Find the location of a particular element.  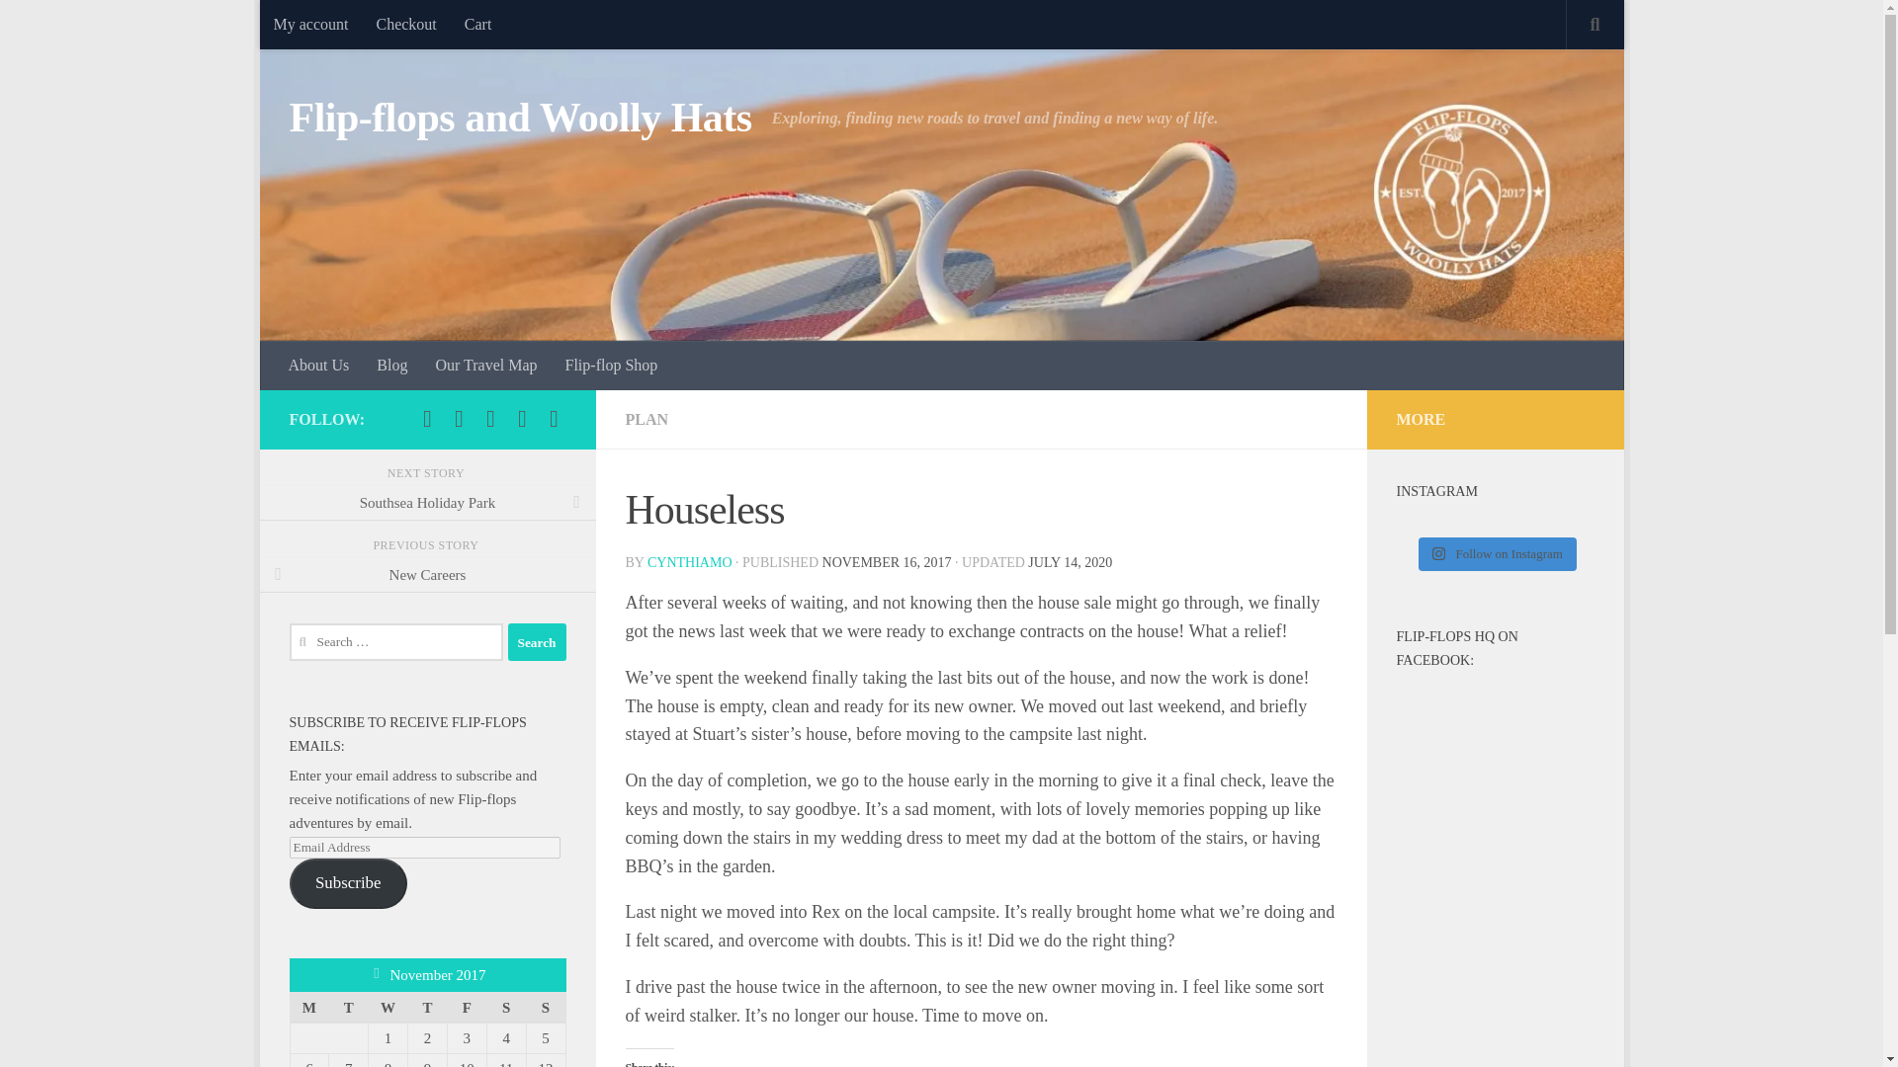

Checkout is located at coordinates (405, 24).